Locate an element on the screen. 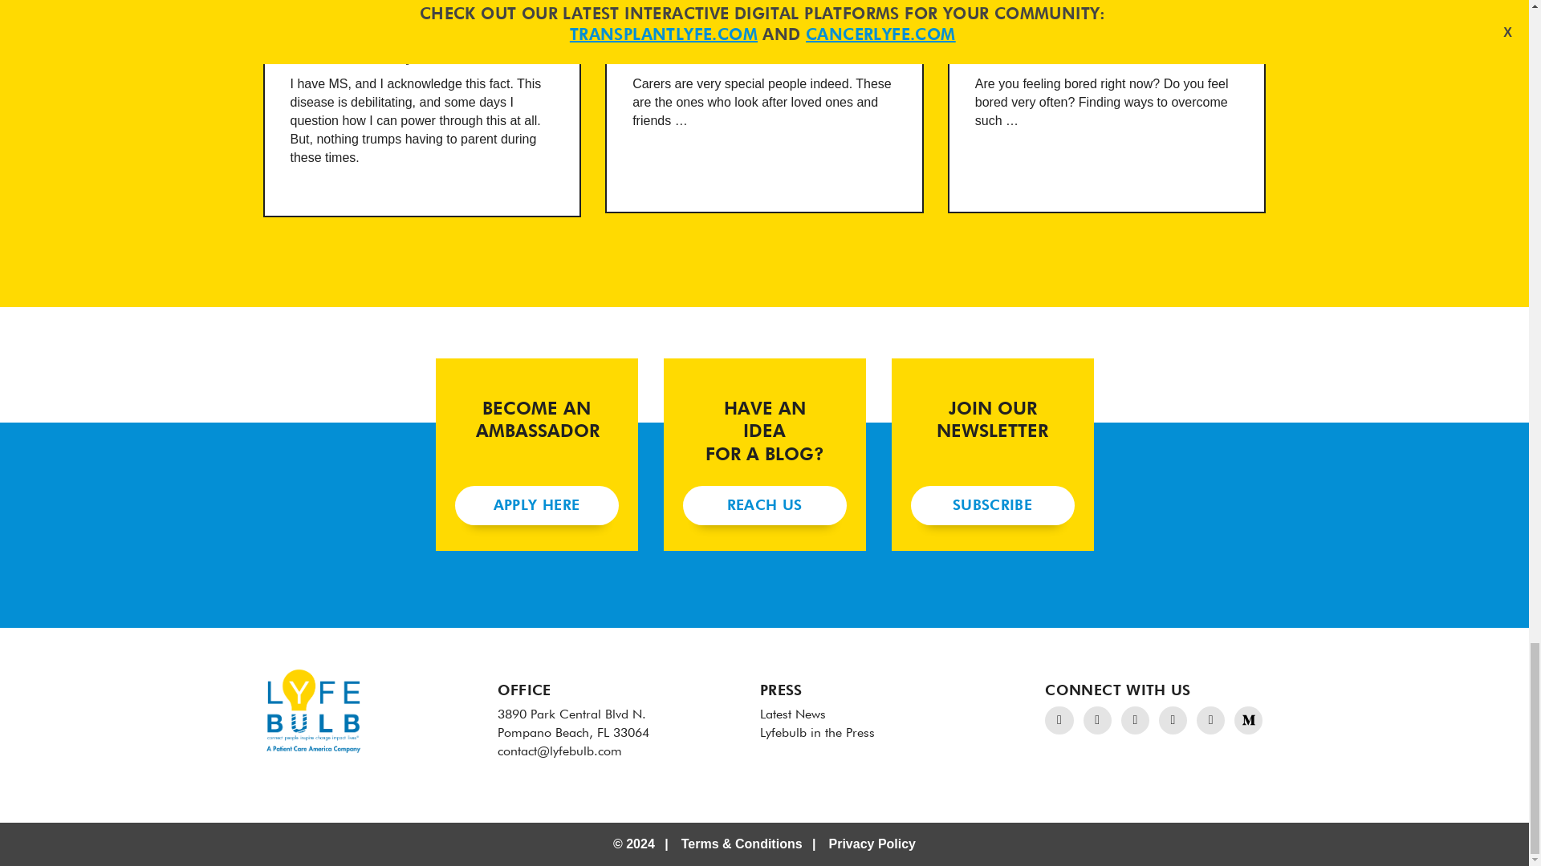 This screenshot has height=866, width=1541. Tantrums and Toddlers and Flares, Oh My! is located at coordinates (422, 109).